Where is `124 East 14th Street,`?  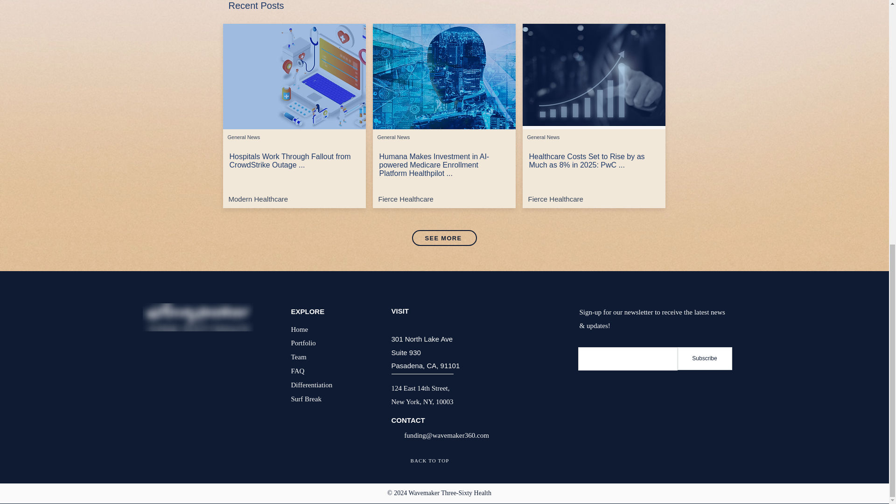
124 East 14th Street, is located at coordinates (420, 388).